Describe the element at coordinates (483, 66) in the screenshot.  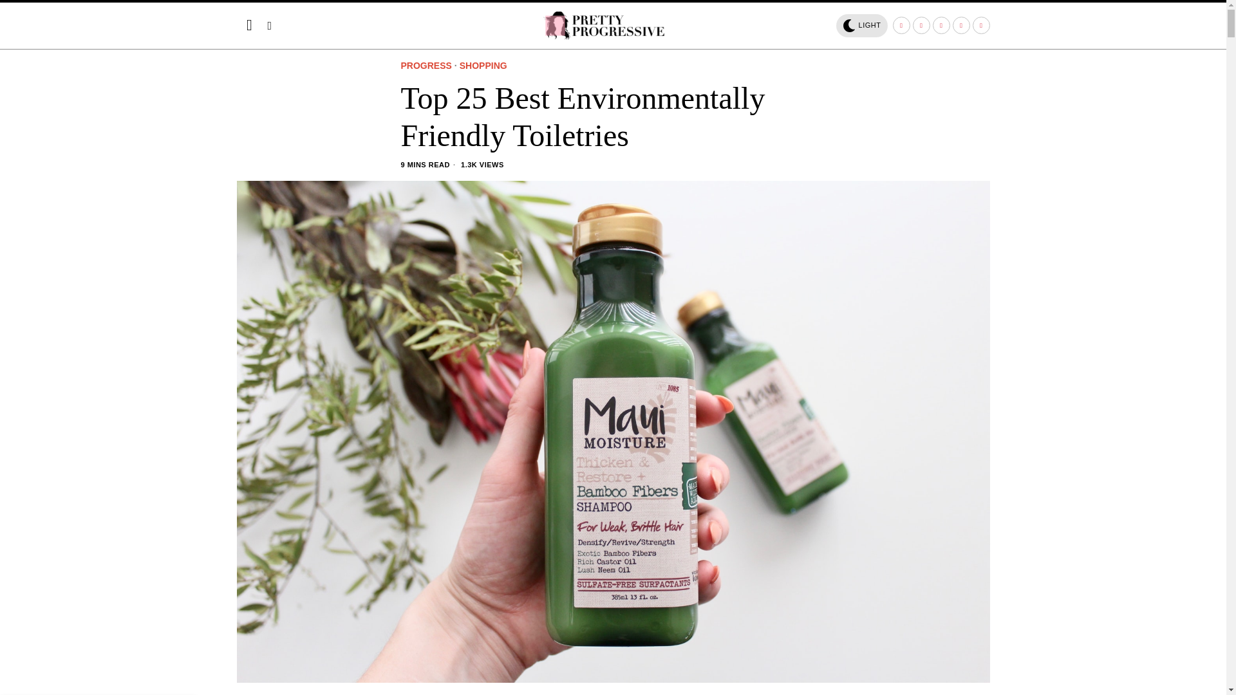
I see `SHOPPING` at that location.